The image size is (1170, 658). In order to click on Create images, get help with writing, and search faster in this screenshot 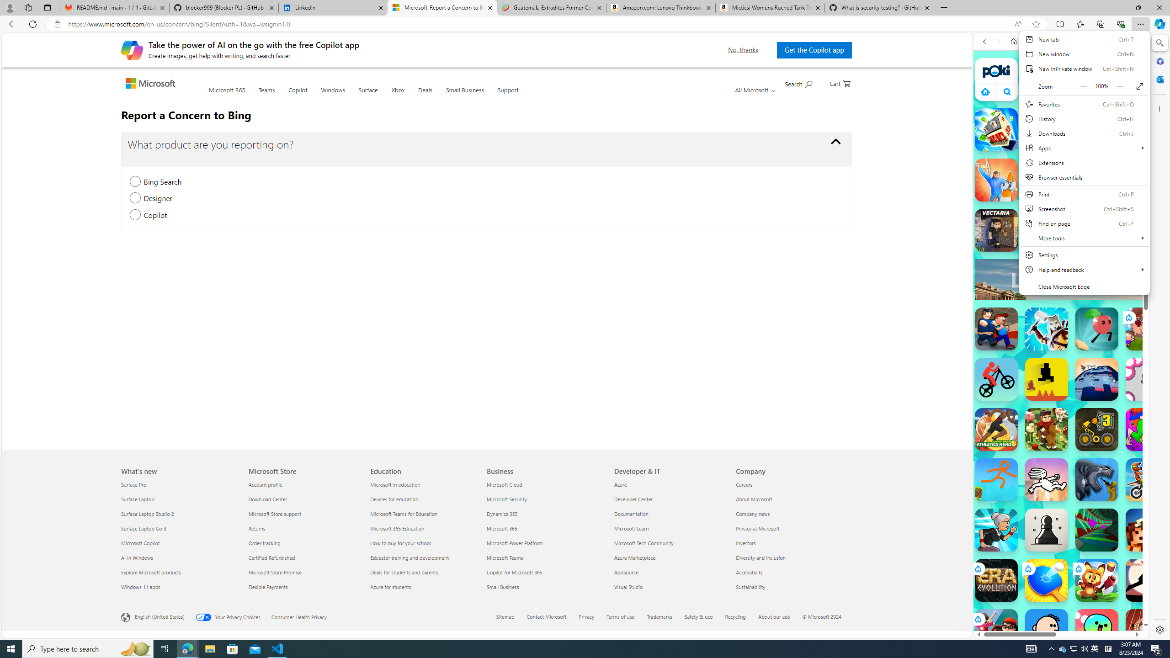, I will do `click(132, 49)`.